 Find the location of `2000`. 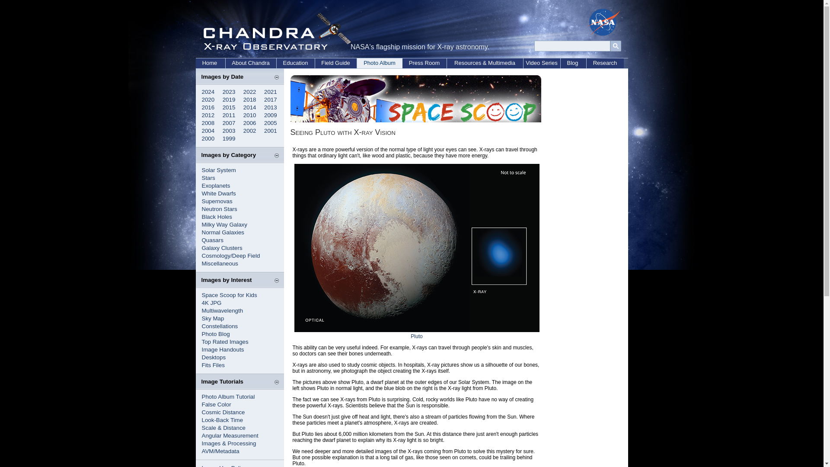

2000 is located at coordinates (207, 138).